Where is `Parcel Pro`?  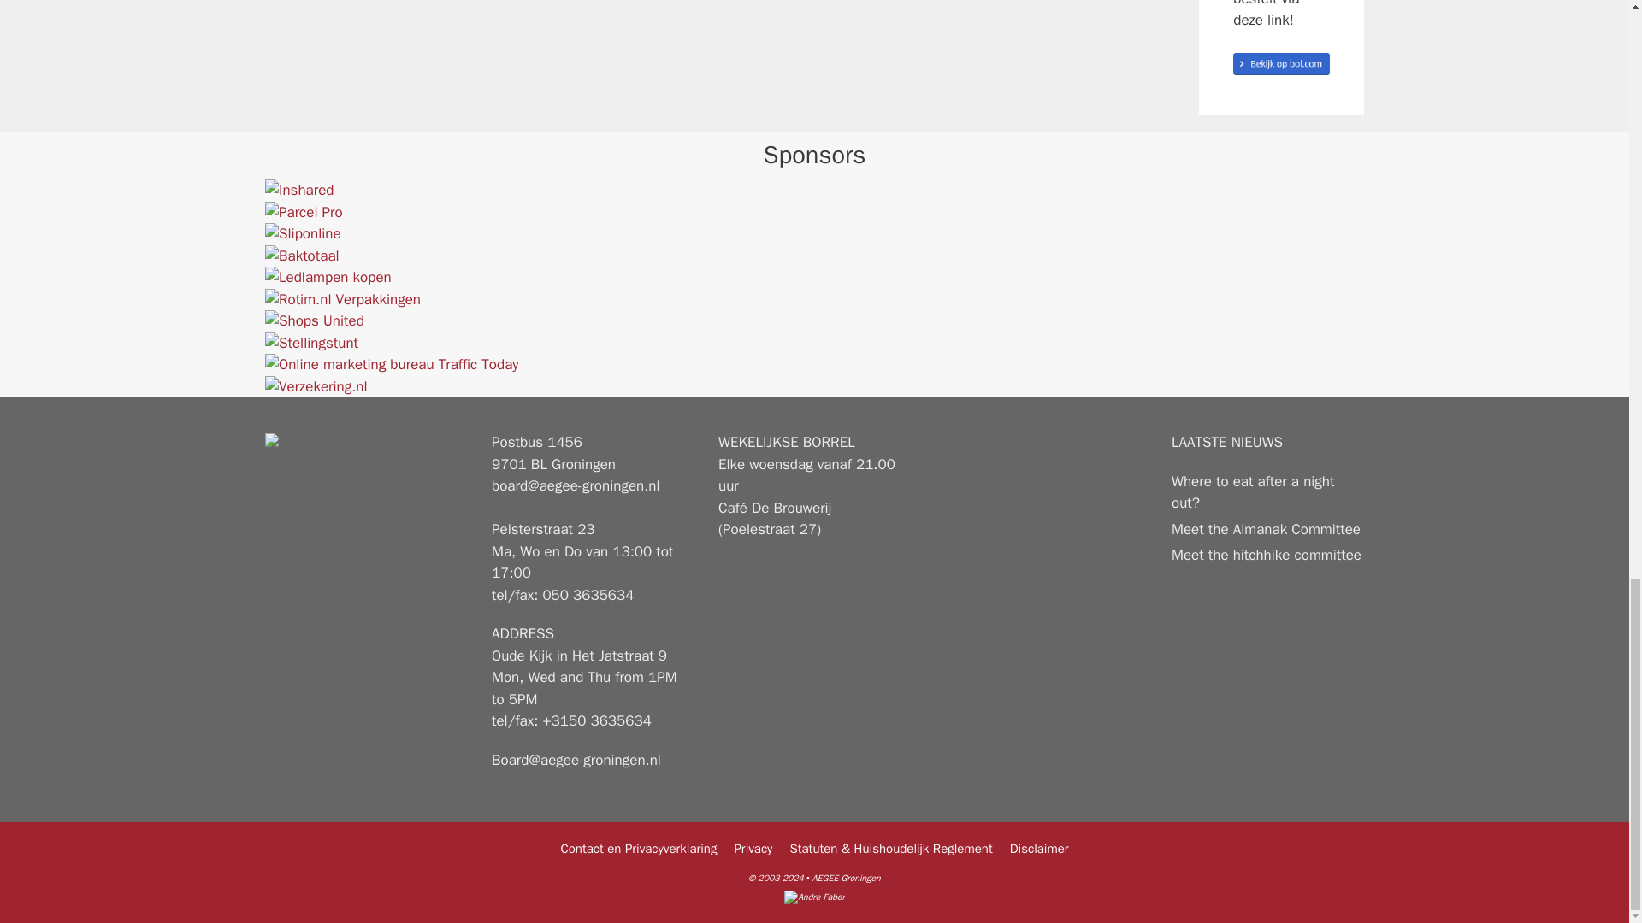
Parcel Pro is located at coordinates (328, 277).